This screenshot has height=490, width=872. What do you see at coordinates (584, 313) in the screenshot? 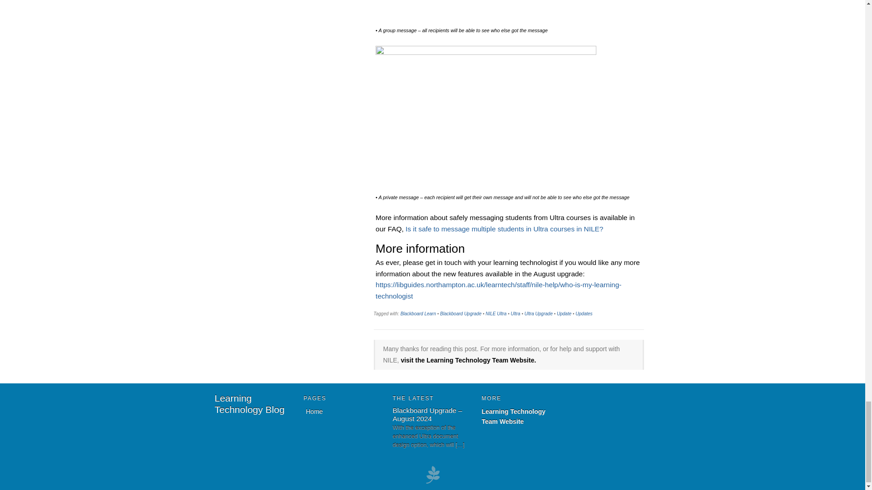
I see `Updates` at bounding box center [584, 313].